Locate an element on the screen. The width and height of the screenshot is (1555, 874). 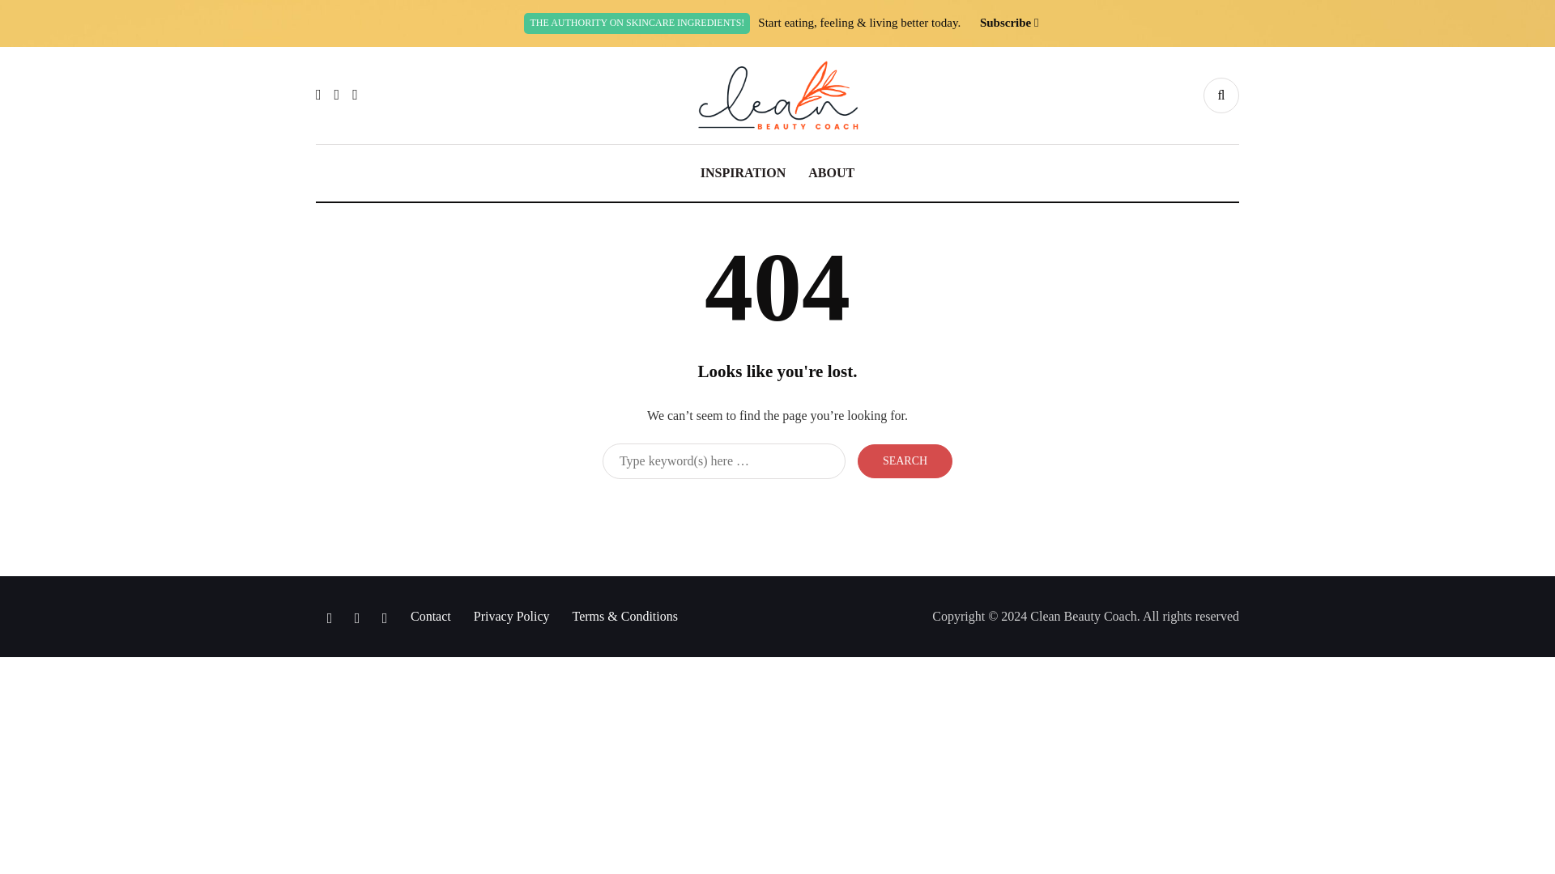
ABOUT is located at coordinates (831, 173).